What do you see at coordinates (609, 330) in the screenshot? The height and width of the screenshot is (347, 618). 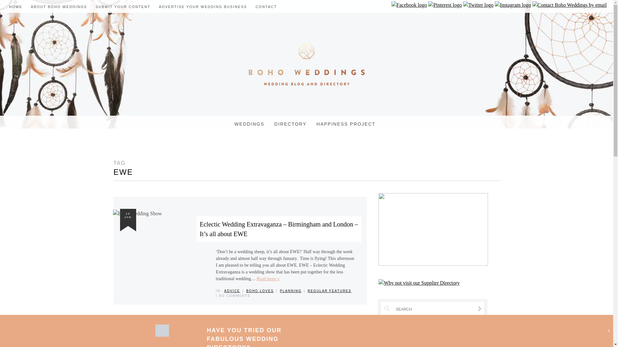 I see `X` at bounding box center [609, 330].